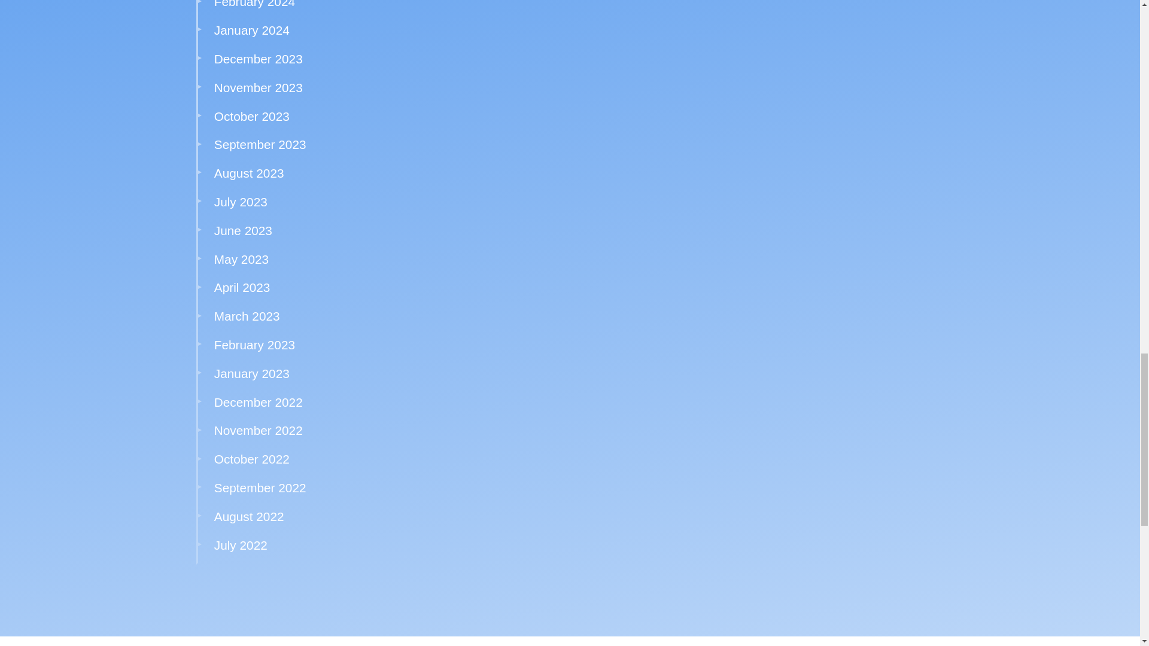 Image resolution: width=1149 pixels, height=646 pixels. What do you see at coordinates (259, 87) in the screenshot?
I see `November 2023` at bounding box center [259, 87].